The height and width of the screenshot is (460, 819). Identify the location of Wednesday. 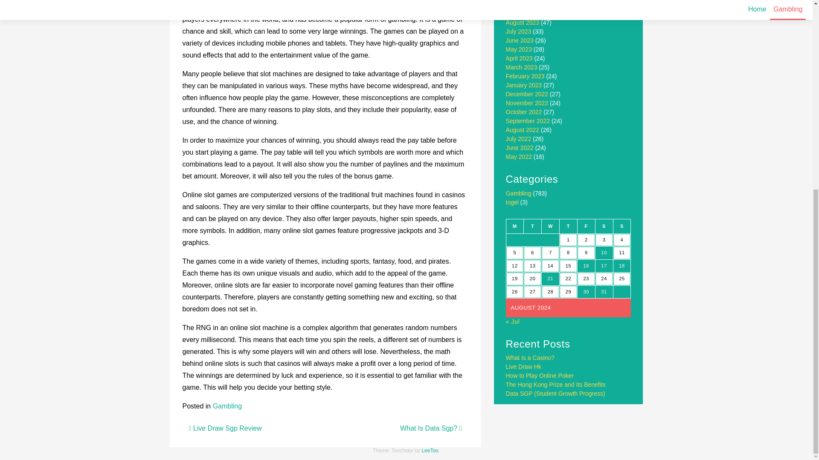
(550, 226).